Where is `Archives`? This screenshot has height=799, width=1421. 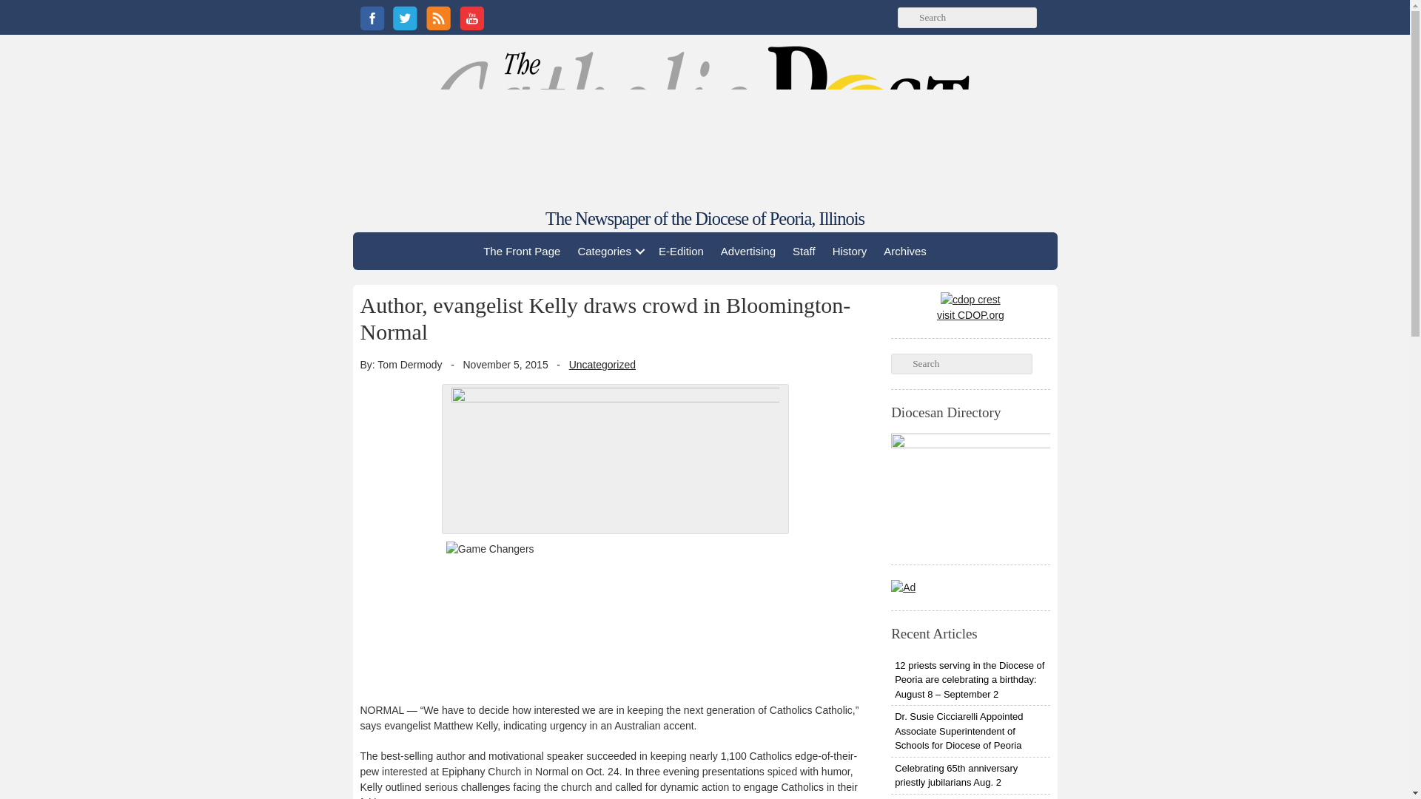
Archives is located at coordinates (904, 251).